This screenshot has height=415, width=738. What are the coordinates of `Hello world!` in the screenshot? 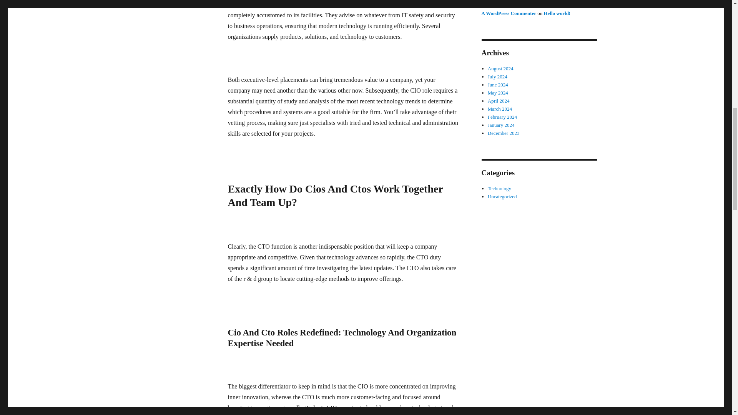 It's located at (557, 13).